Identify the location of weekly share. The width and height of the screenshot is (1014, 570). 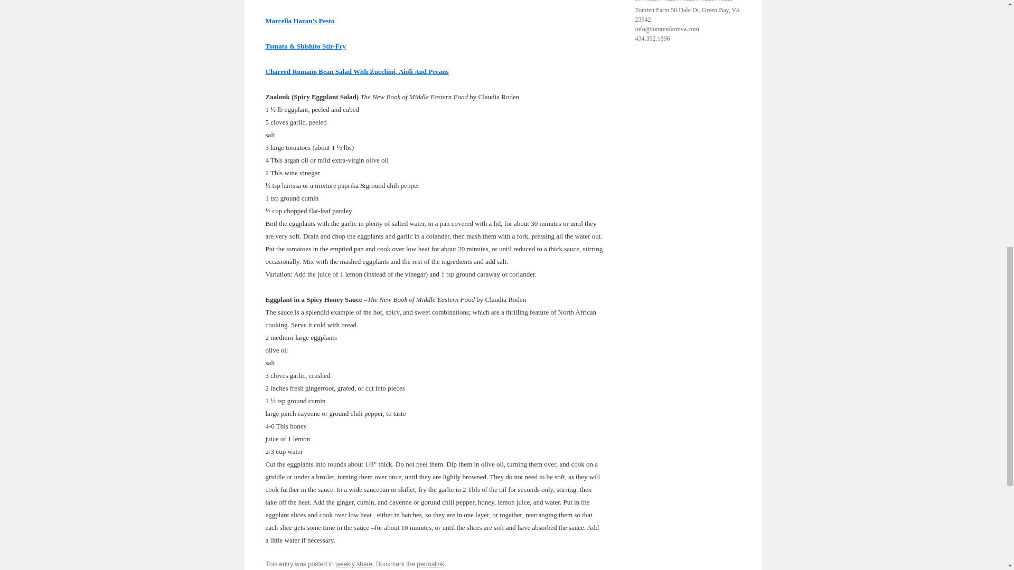
(354, 564).